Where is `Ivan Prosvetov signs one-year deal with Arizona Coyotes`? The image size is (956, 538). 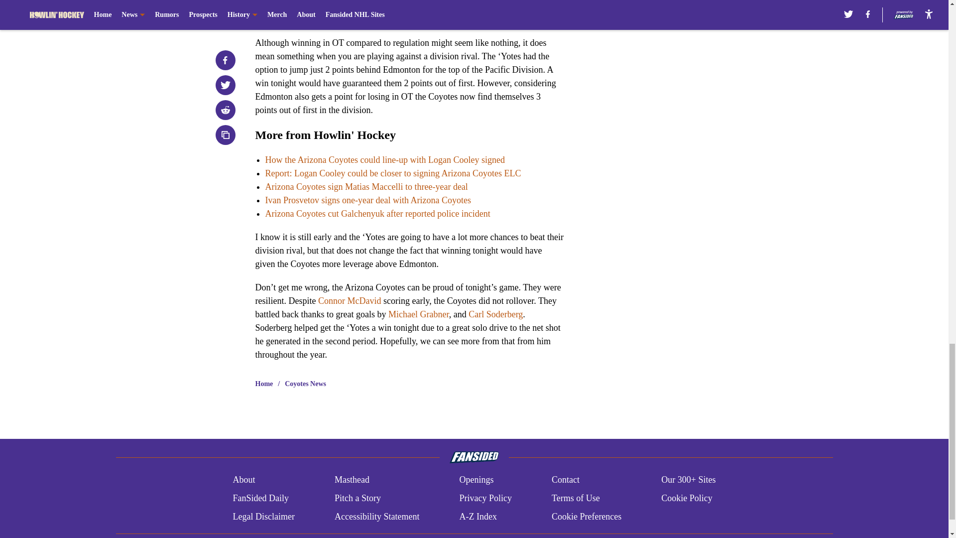
Ivan Prosvetov signs one-year deal with Arizona Coyotes is located at coordinates (367, 200).